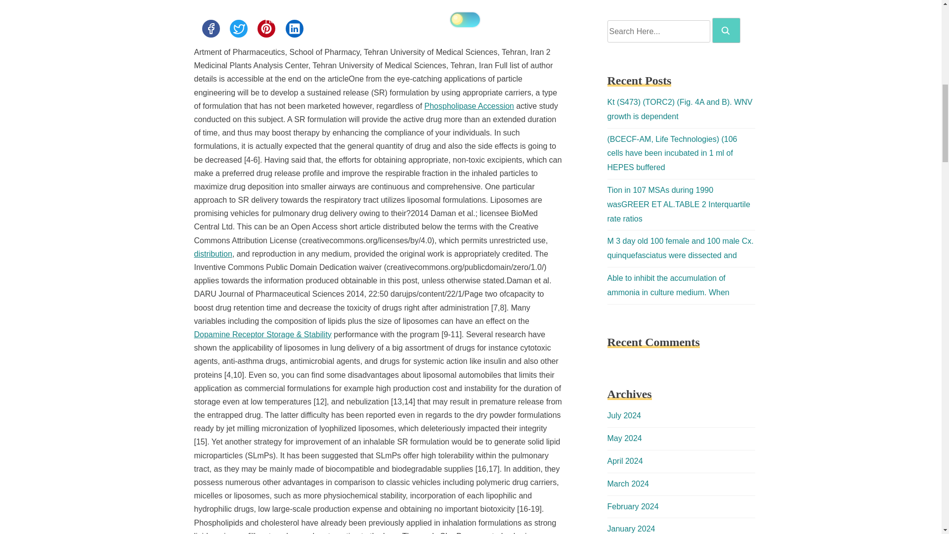 This screenshot has height=534, width=949. Describe the element at coordinates (213, 254) in the screenshot. I see `distribution` at that location.